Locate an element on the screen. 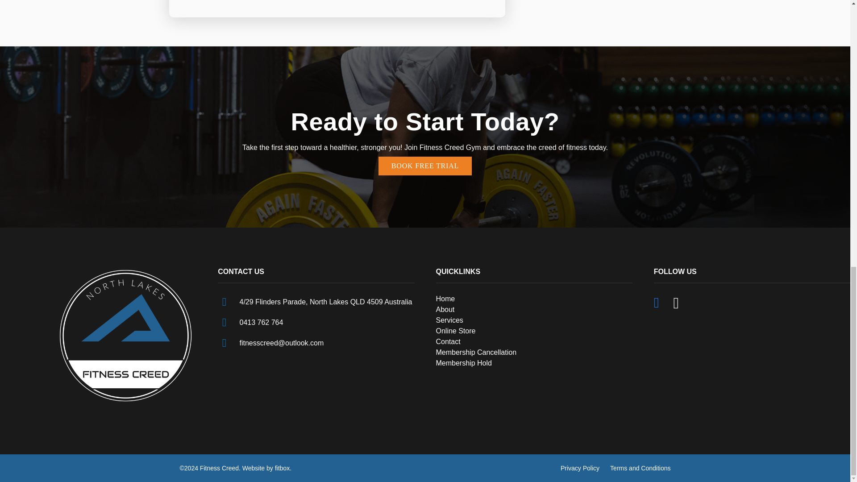 The height and width of the screenshot is (482, 857). Online Store is located at coordinates (455, 331).